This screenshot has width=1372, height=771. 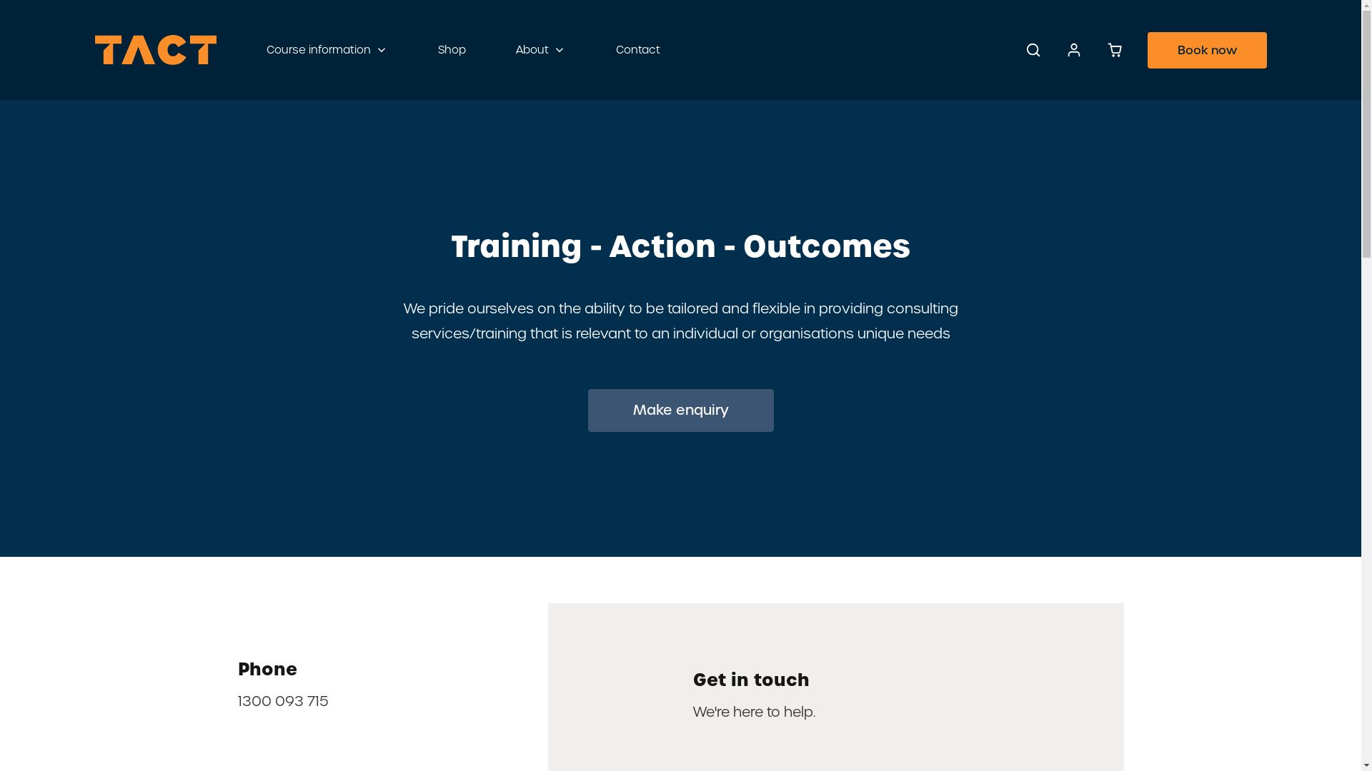 What do you see at coordinates (1073, 50) in the screenshot?
I see `Login` at bounding box center [1073, 50].